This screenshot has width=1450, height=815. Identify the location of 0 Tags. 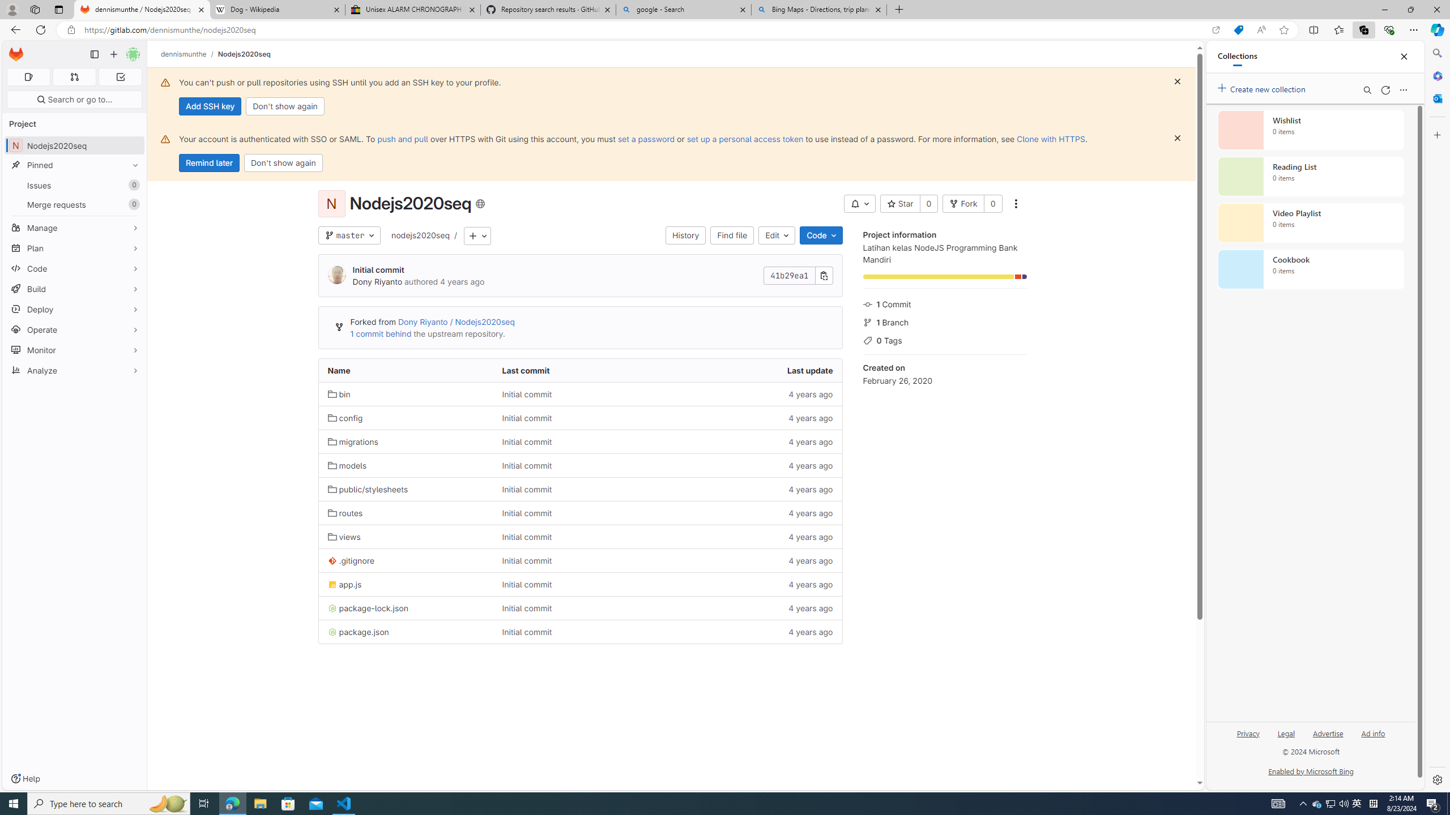
(945, 340).